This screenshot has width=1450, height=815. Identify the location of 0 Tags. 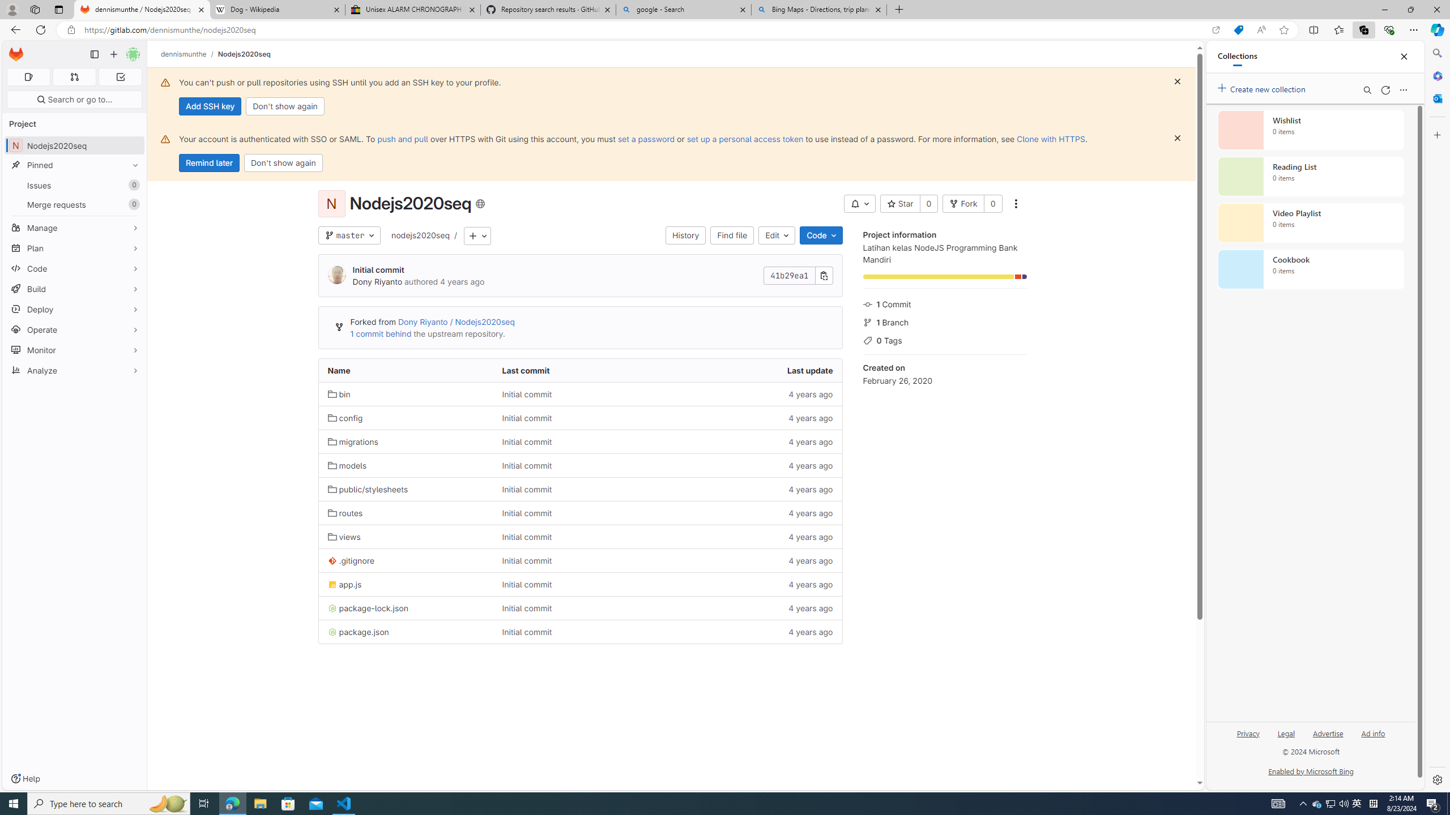
(945, 340).